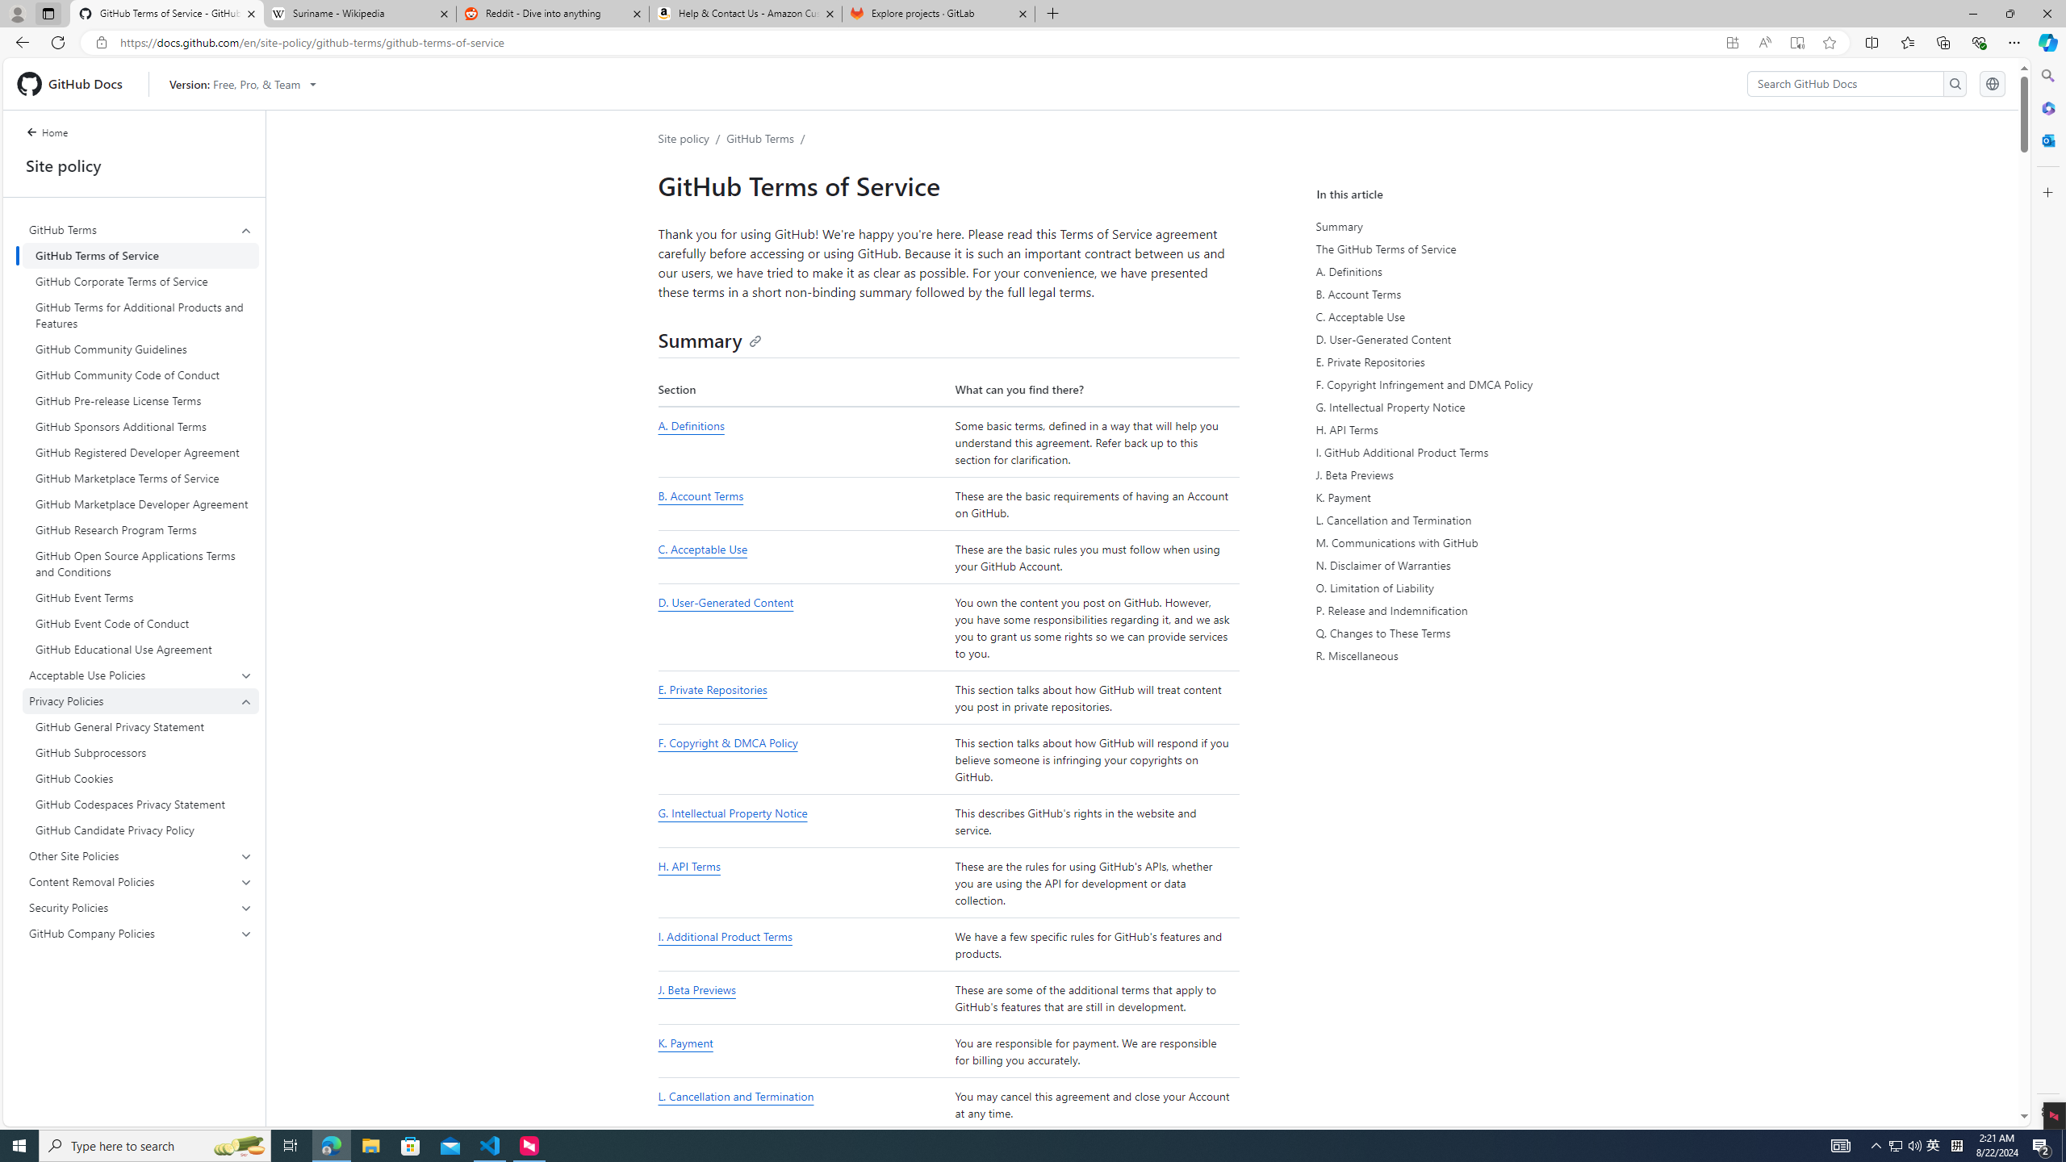 This screenshot has height=1162, width=2066. What do you see at coordinates (1465, 339) in the screenshot?
I see `D. User-Generated Content` at bounding box center [1465, 339].